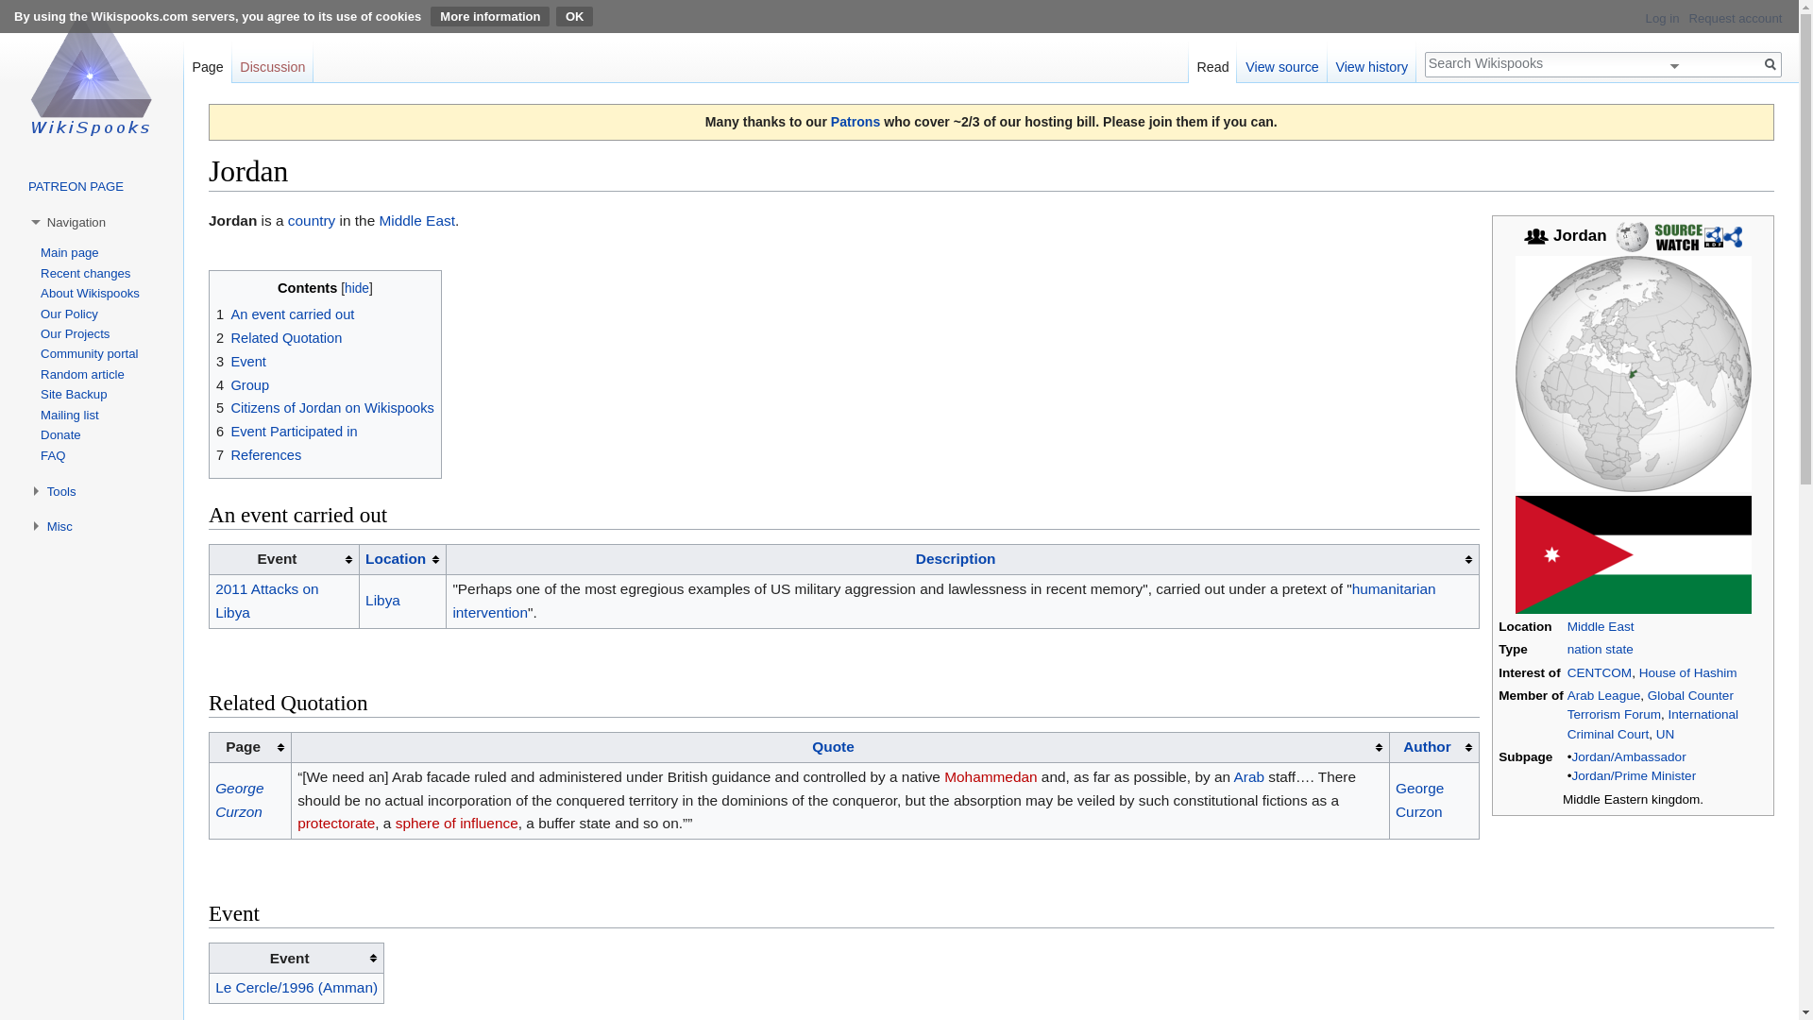 The height and width of the screenshot is (1020, 1813). Describe the element at coordinates (266, 600) in the screenshot. I see `2011 Attacks on Libya` at that location.